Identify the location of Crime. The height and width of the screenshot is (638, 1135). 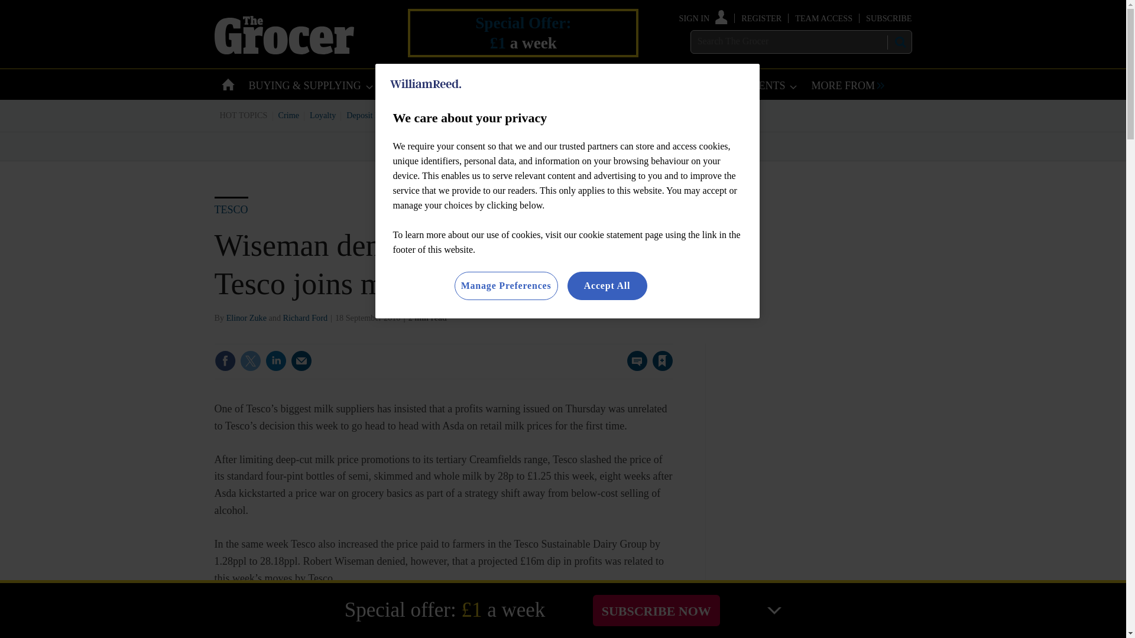
(289, 115).